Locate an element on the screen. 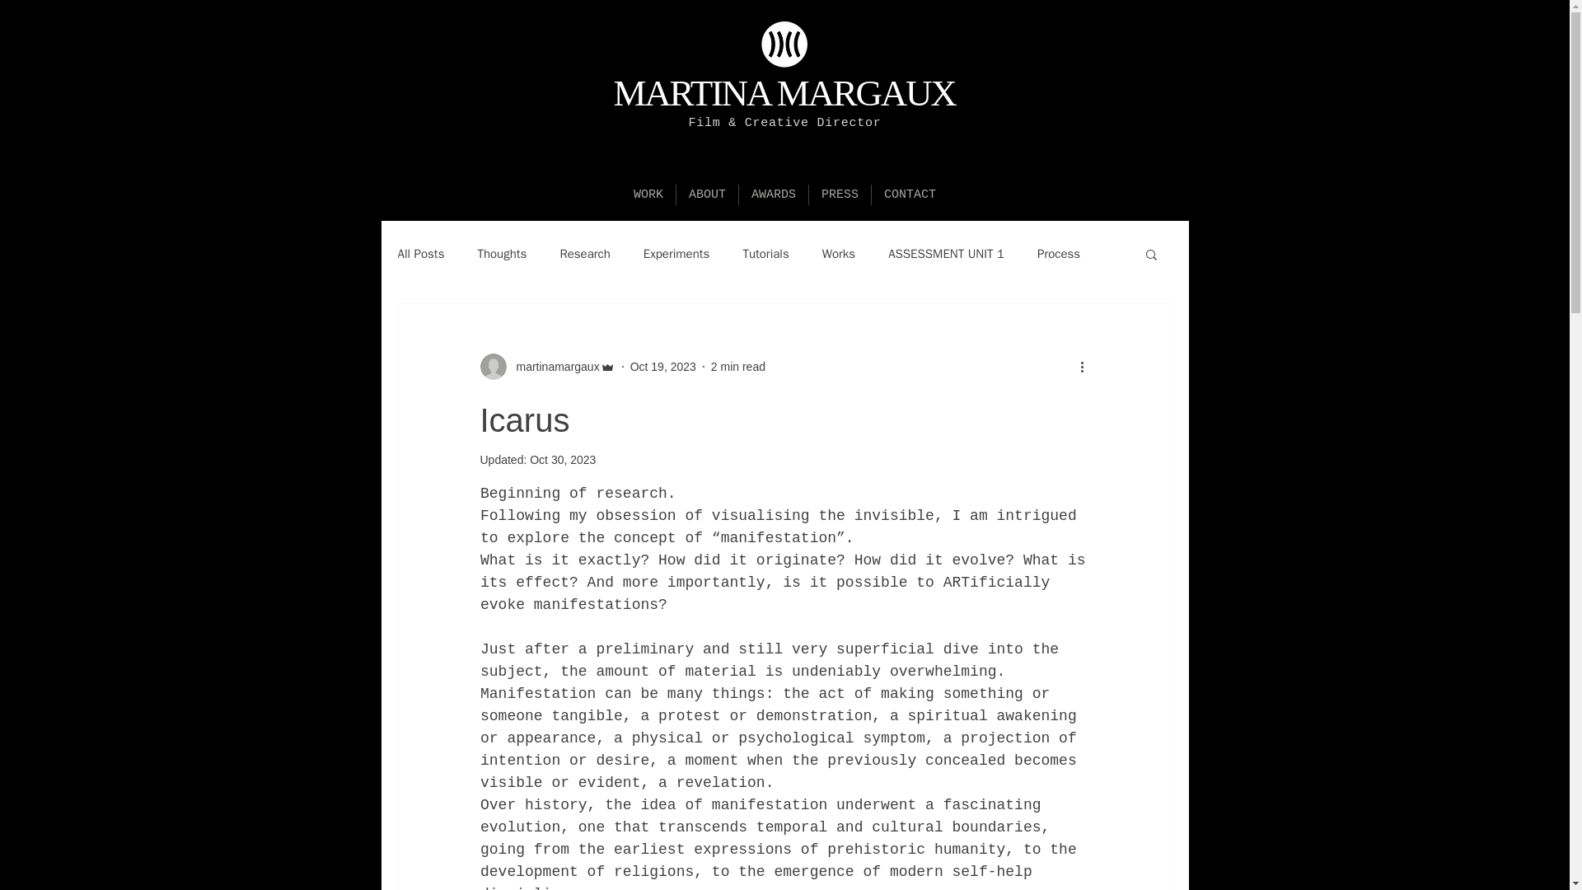 This screenshot has height=890, width=1582. ABOUT is located at coordinates (707, 194).